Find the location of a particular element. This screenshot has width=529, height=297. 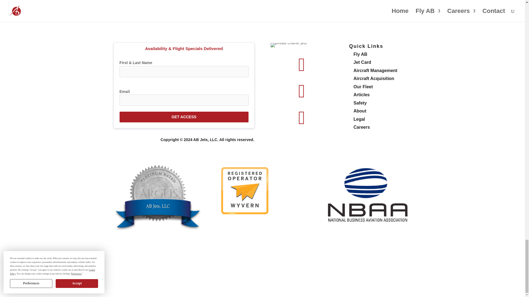

AB Jets - 25 years logo-compact-for email signature is located at coordinates (288, 45).